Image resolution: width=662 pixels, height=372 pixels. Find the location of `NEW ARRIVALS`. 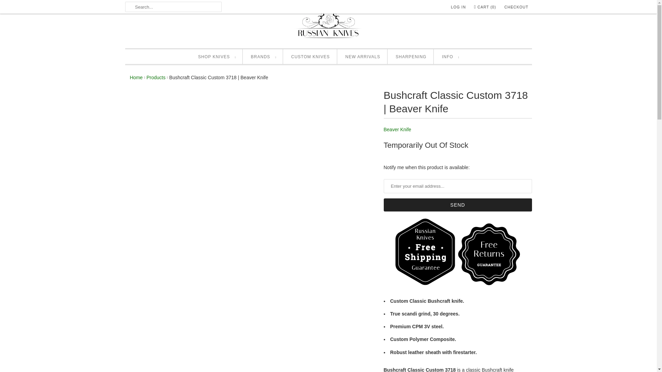

NEW ARRIVALS is located at coordinates (363, 57).